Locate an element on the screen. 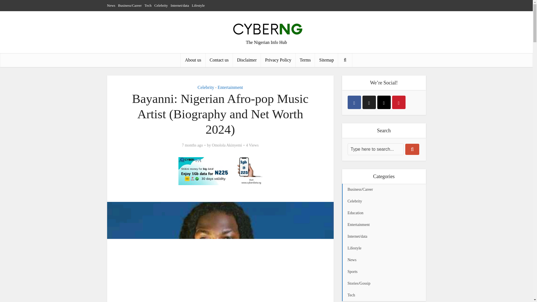 The height and width of the screenshot is (302, 537). Instagram is located at coordinates (383, 102).